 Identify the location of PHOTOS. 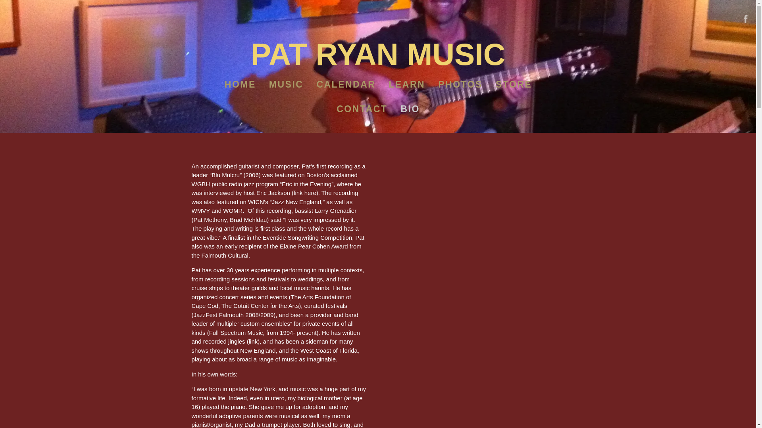
(460, 84).